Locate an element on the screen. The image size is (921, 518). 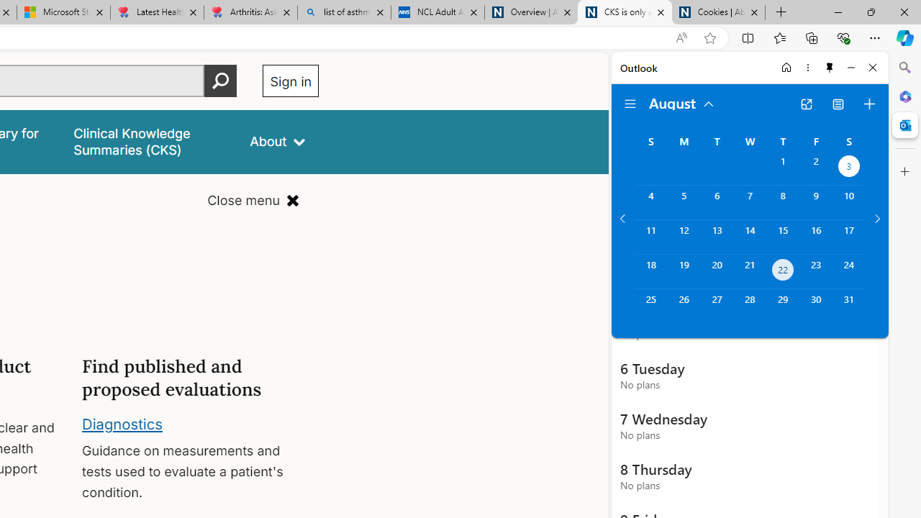
Perform search is located at coordinates (221, 81).